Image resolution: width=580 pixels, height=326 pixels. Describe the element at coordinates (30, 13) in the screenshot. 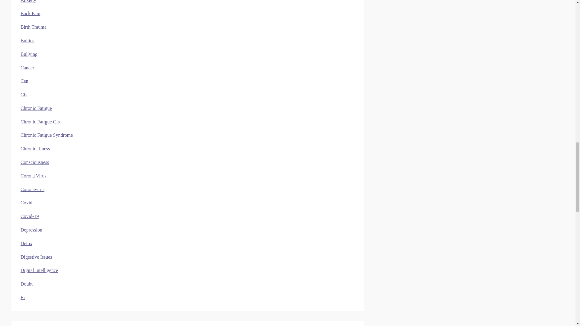

I see `Back Pain` at that location.